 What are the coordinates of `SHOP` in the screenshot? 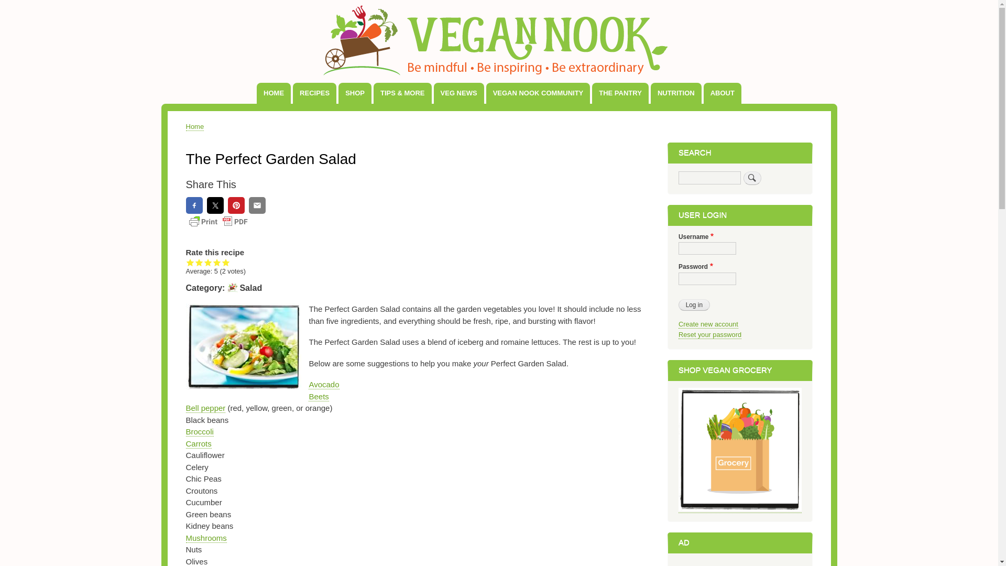 It's located at (354, 93).